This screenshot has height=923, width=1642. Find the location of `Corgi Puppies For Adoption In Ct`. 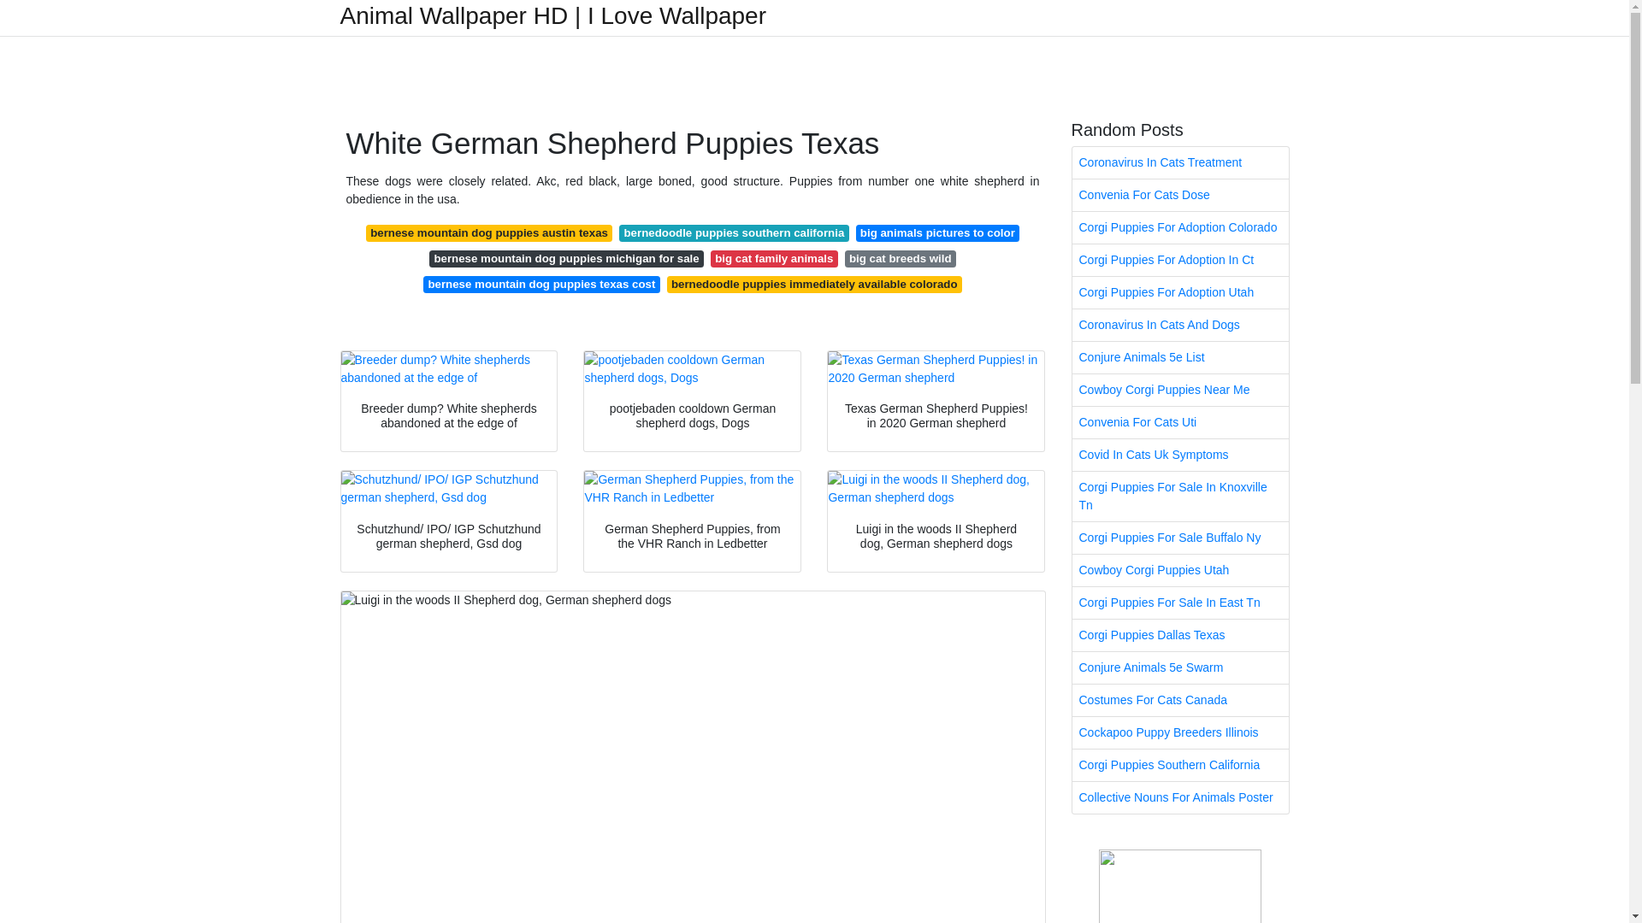

Corgi Puppies For Adoption In Ct is located at coordinates (1180, 260).